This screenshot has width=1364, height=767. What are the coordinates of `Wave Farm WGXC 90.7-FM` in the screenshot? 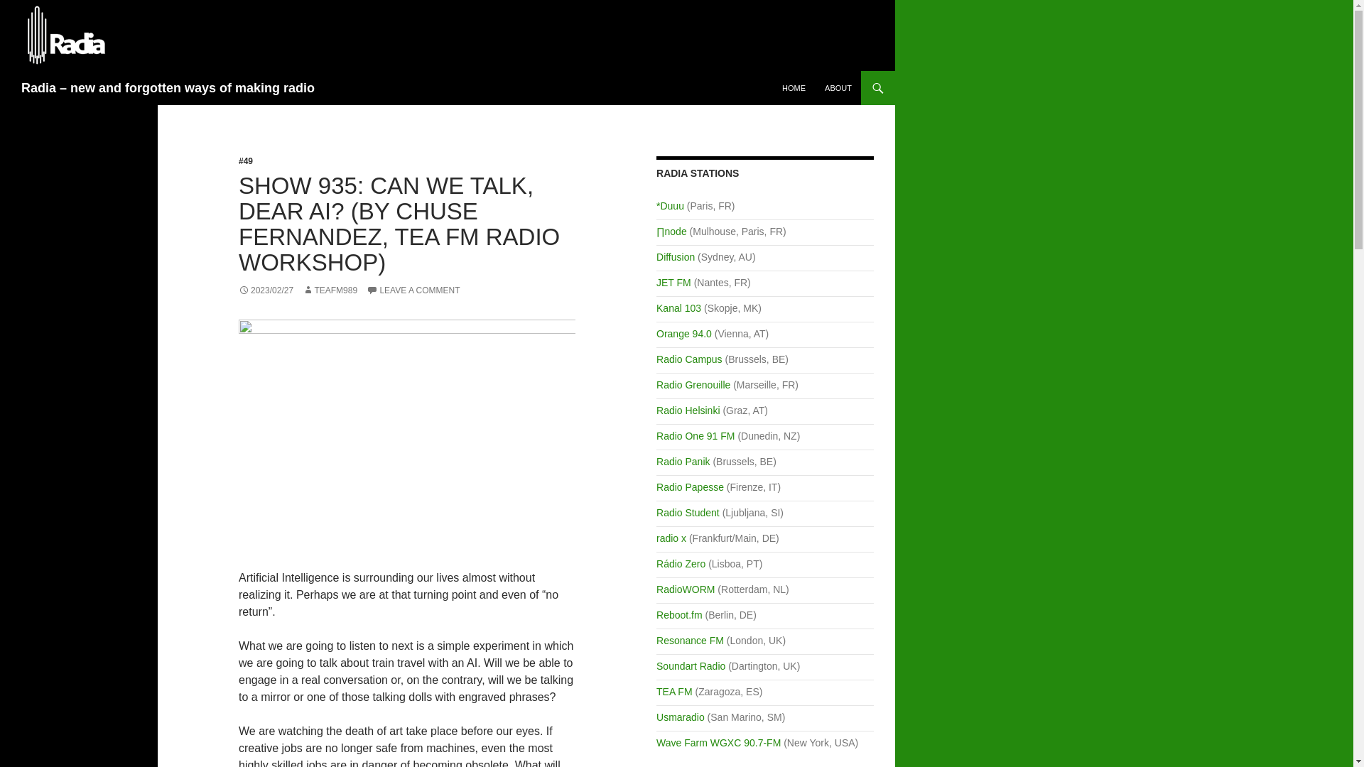 It's located at (718, 743).